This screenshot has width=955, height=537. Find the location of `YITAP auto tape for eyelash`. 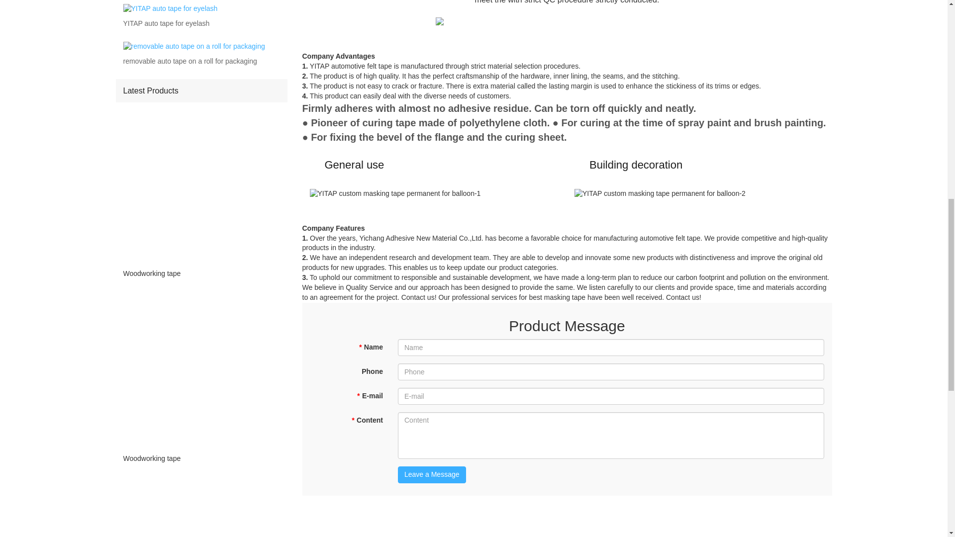

YITAP auto tape for eyelash is located at coordinates (166, 24).